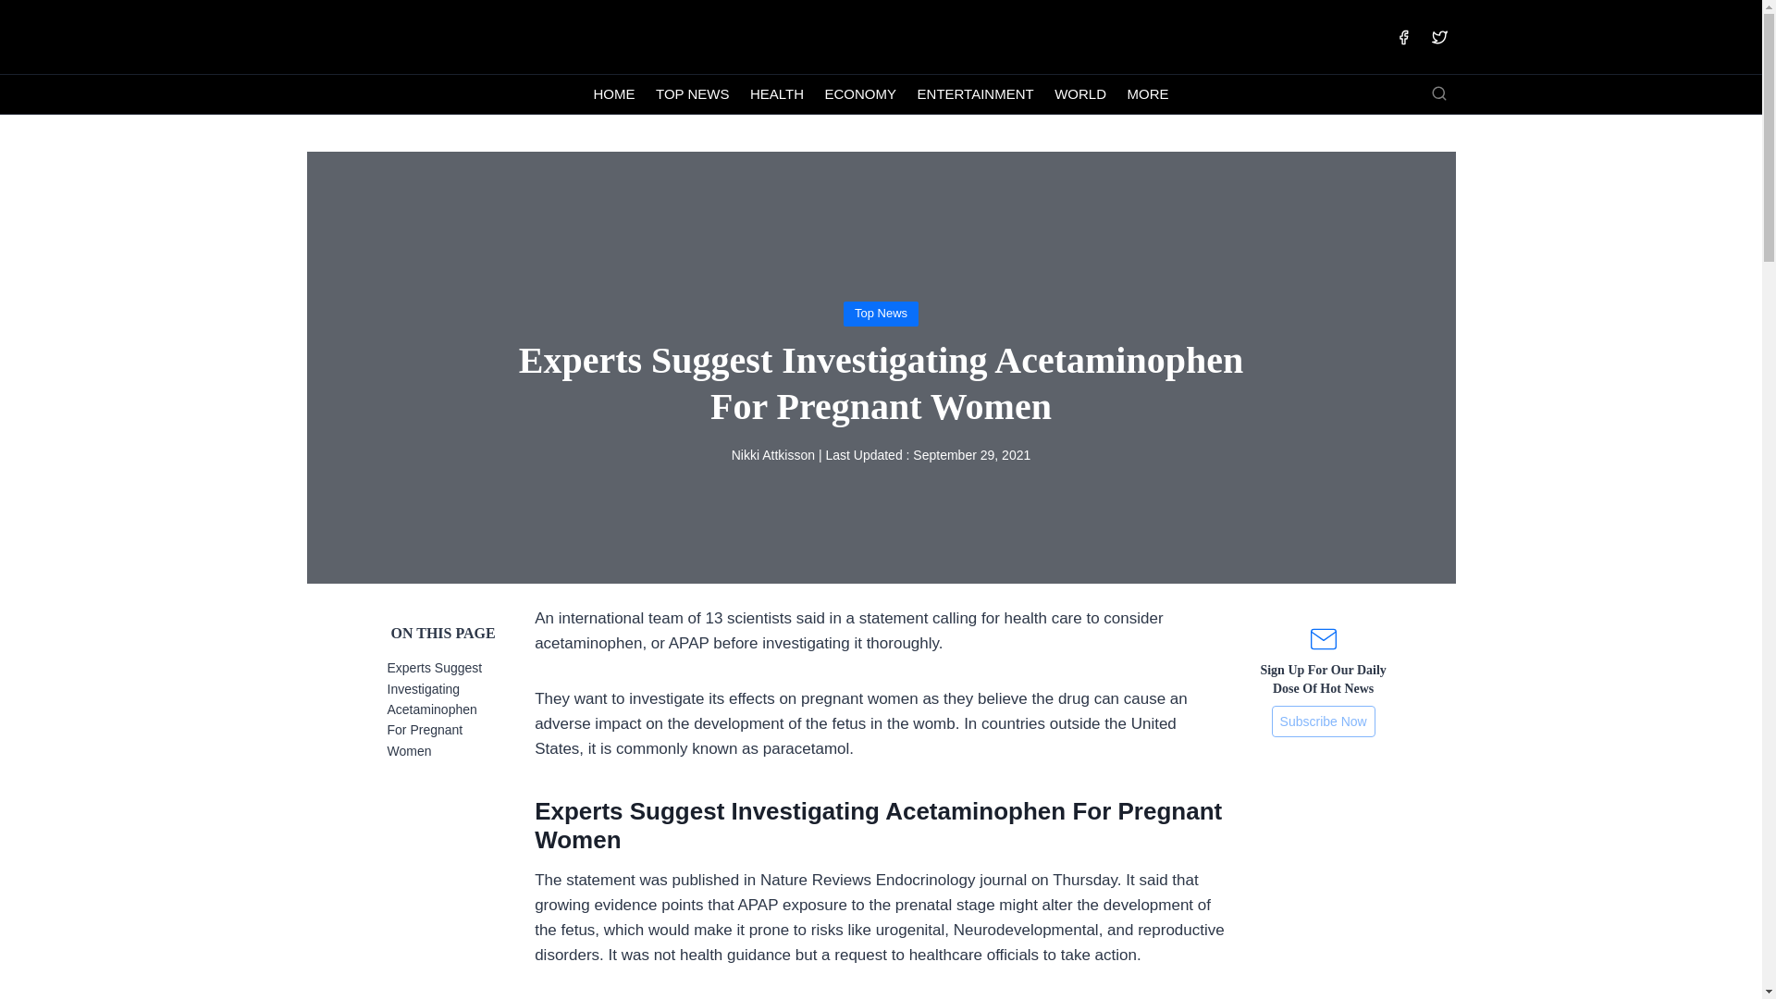  Describe the element at coordinates (693, 94) in the screenshot. I see `TOP NEWS` at that location.